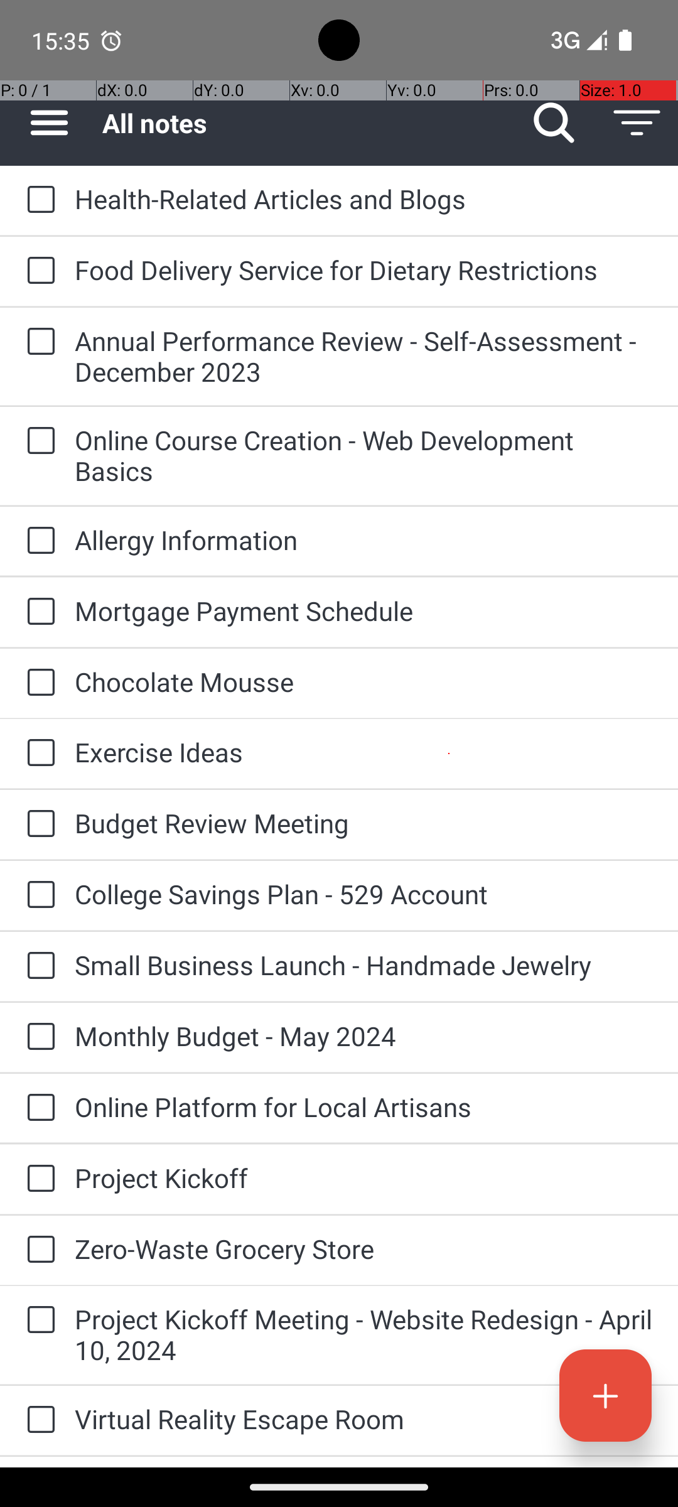 The width and height of the screenshot is (678, 1507). Describe the element at coordinates (364, 682) in the screenshot. I see `Chocolate Mousse` at that location.